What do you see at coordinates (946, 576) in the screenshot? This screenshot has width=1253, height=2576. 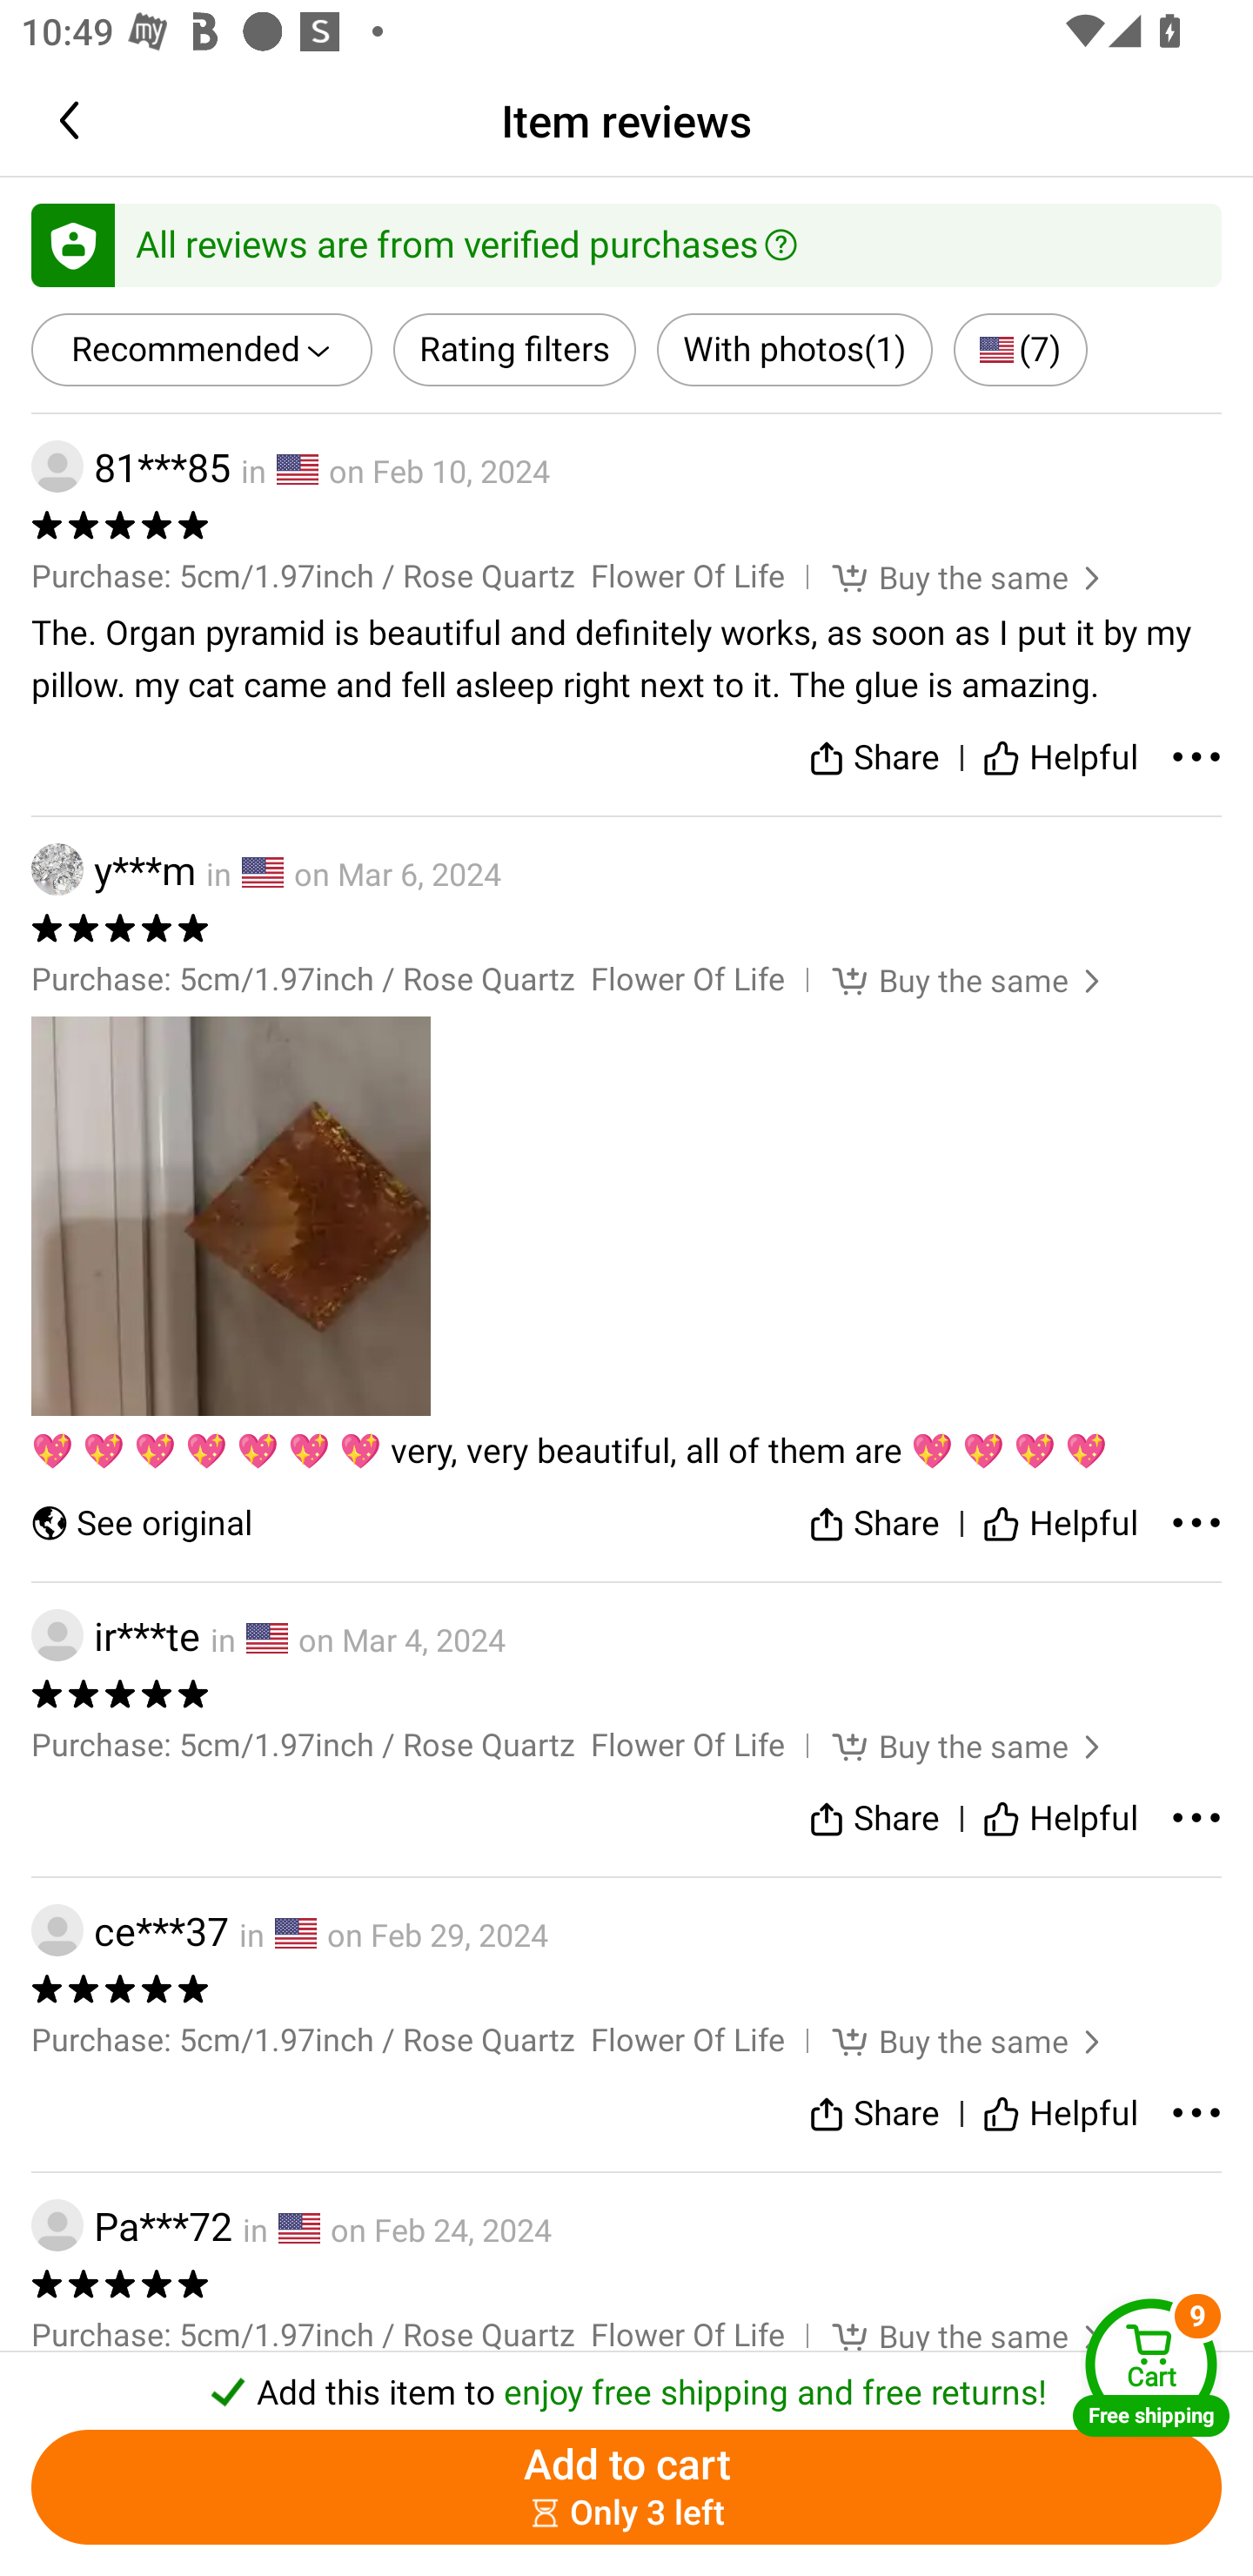 I see `   Buy the same  ` at bounding box center [946, 576].